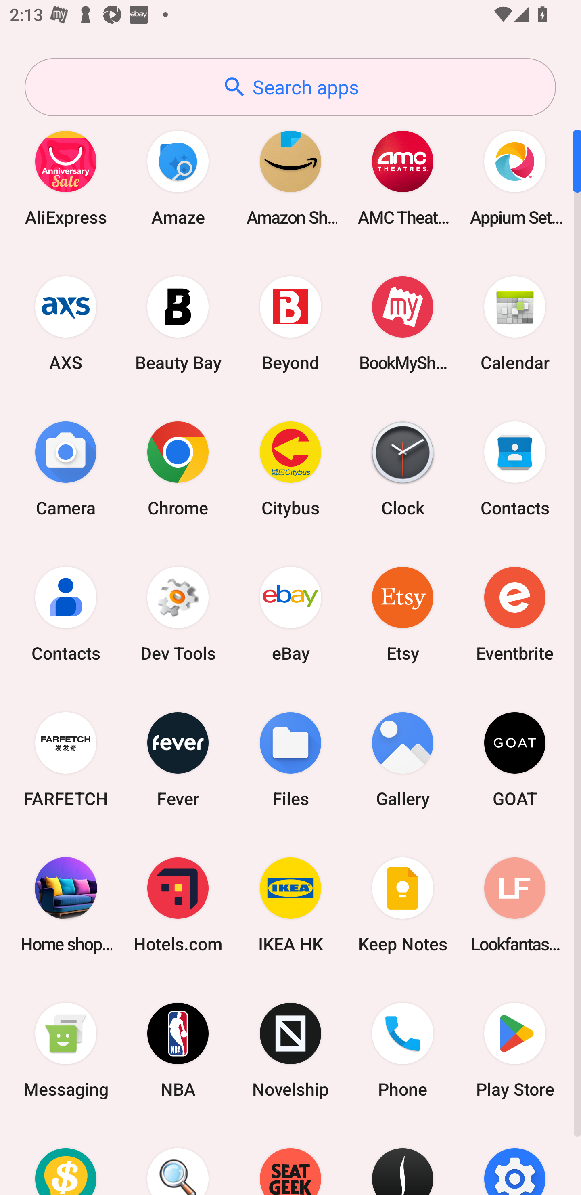  Describe the element at coordinates (515, 904) in the screenshot. I see `Lookfantastic` at that location.